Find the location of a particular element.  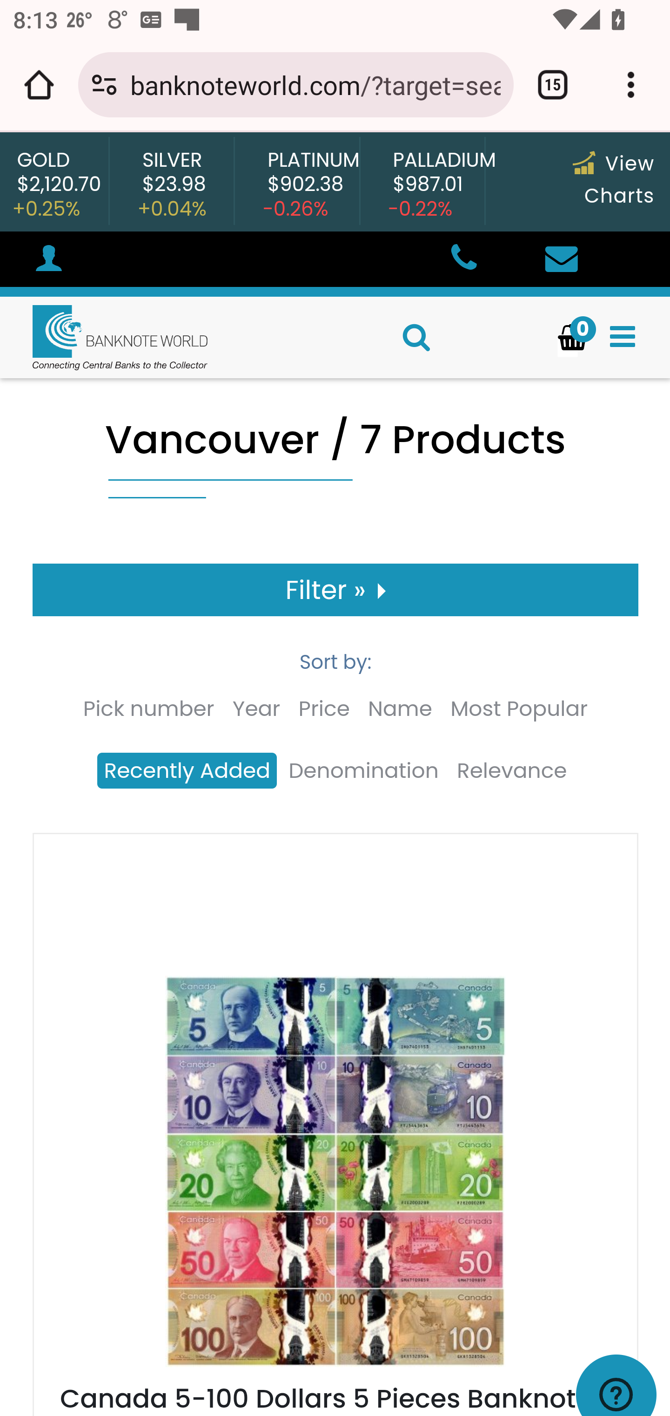

Recently Added is located at coordinates (186, 771).